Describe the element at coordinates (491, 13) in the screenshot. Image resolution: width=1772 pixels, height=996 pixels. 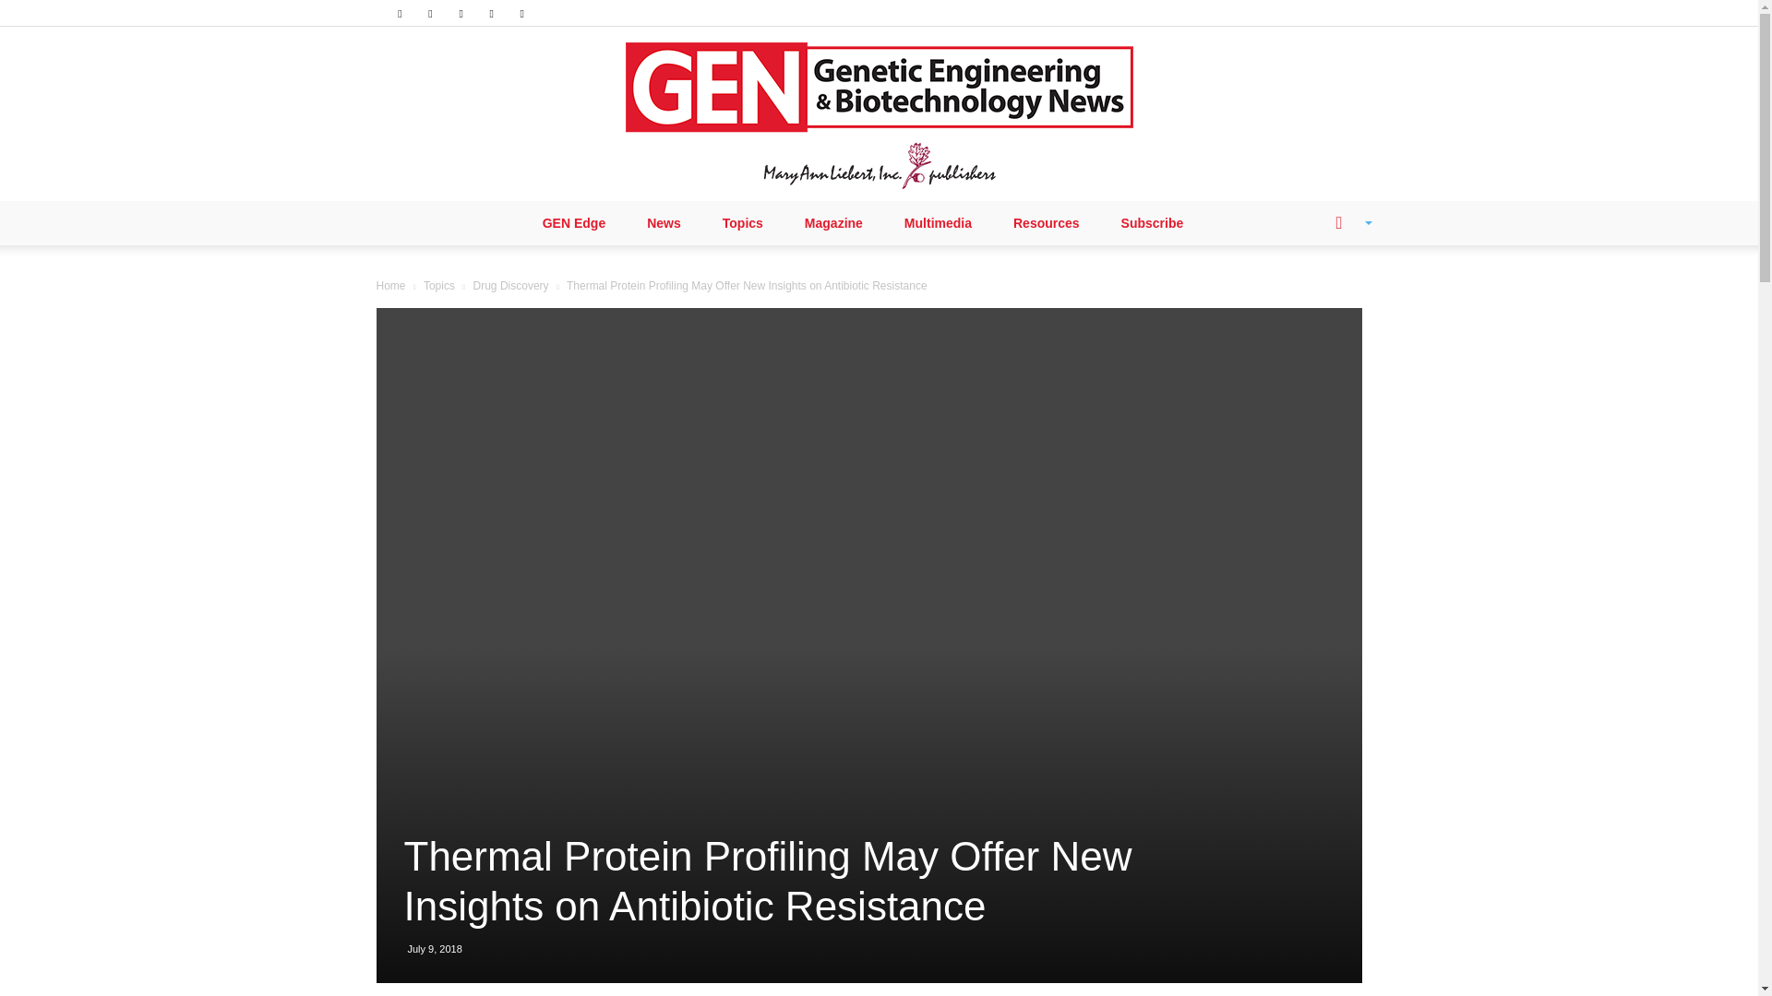
I see `Twitter` at that location.